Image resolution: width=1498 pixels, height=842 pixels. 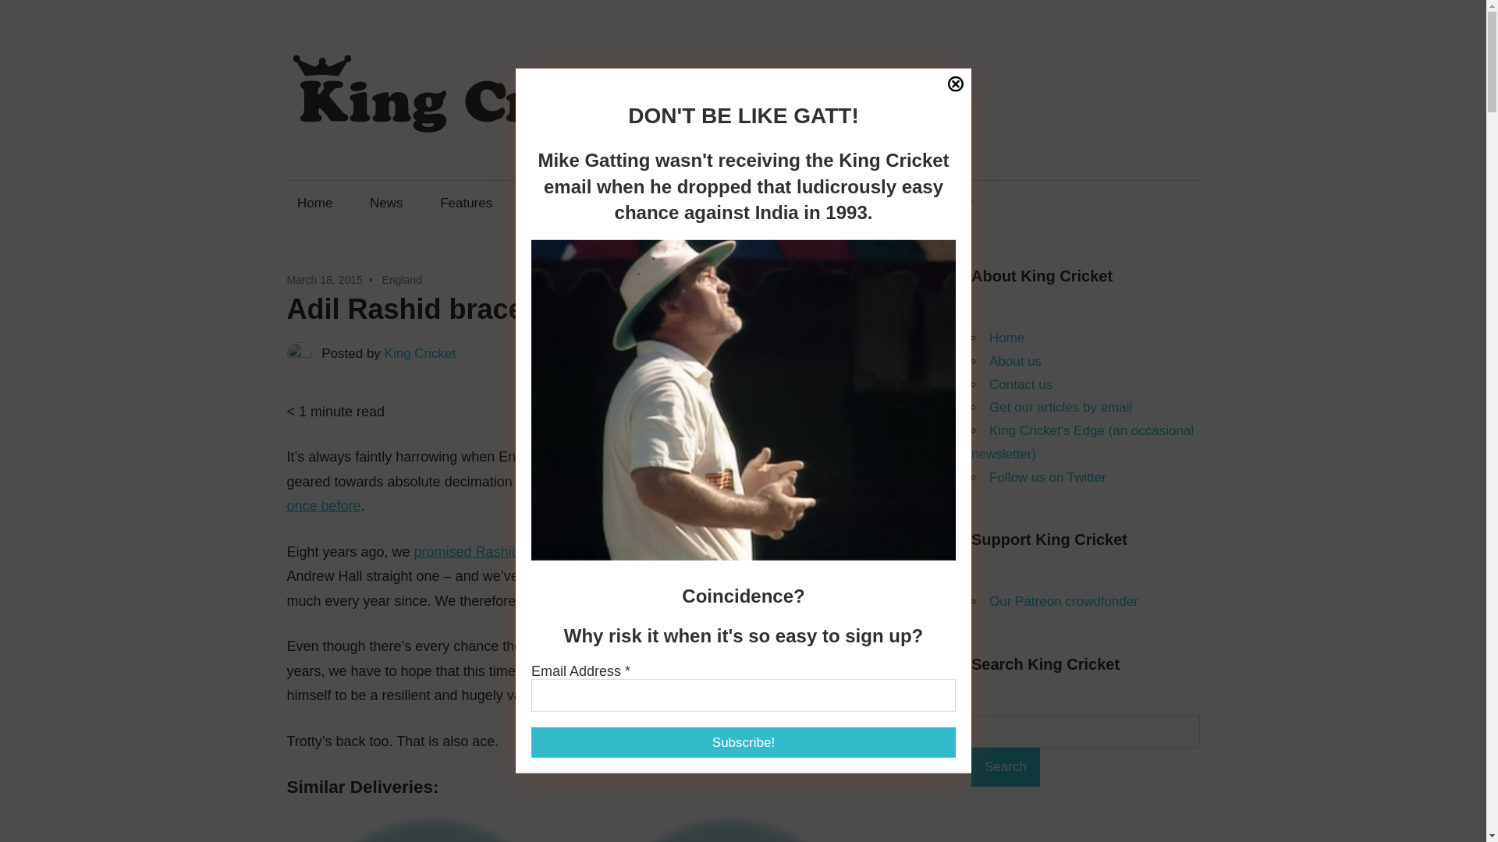 What do you see at coordinates (774, 505) in the screenshot?
I see `Privacy policy` at bounding box center [774, 505].